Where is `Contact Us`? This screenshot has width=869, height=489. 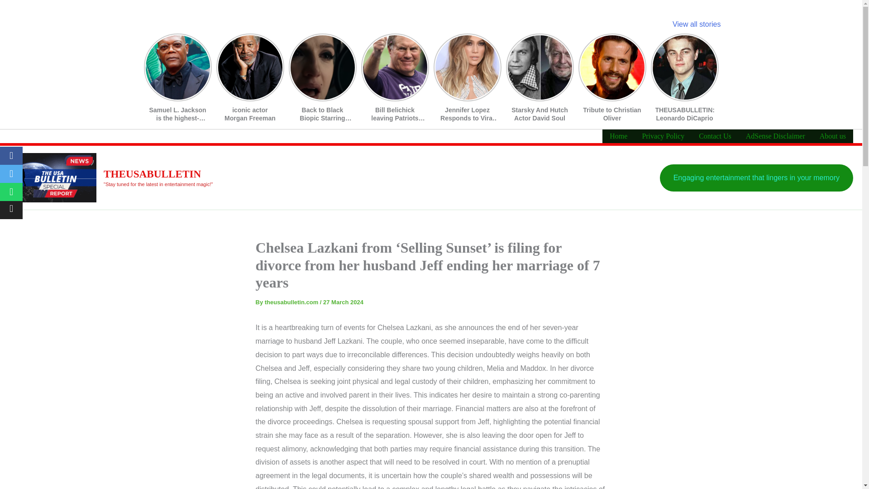
Contact Us is located at coordinates (715, 136).